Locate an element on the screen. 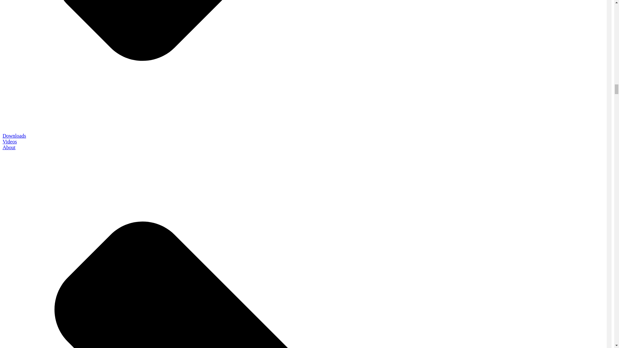 The image size is (619, 348). Downloads is located at coordinates (14, 135).